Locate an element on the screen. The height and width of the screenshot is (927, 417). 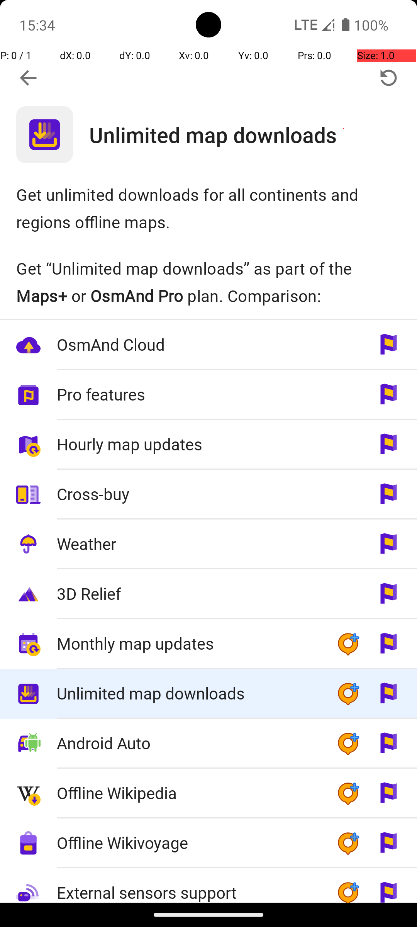
Hourly map updates is located at coordinates (188, 444).